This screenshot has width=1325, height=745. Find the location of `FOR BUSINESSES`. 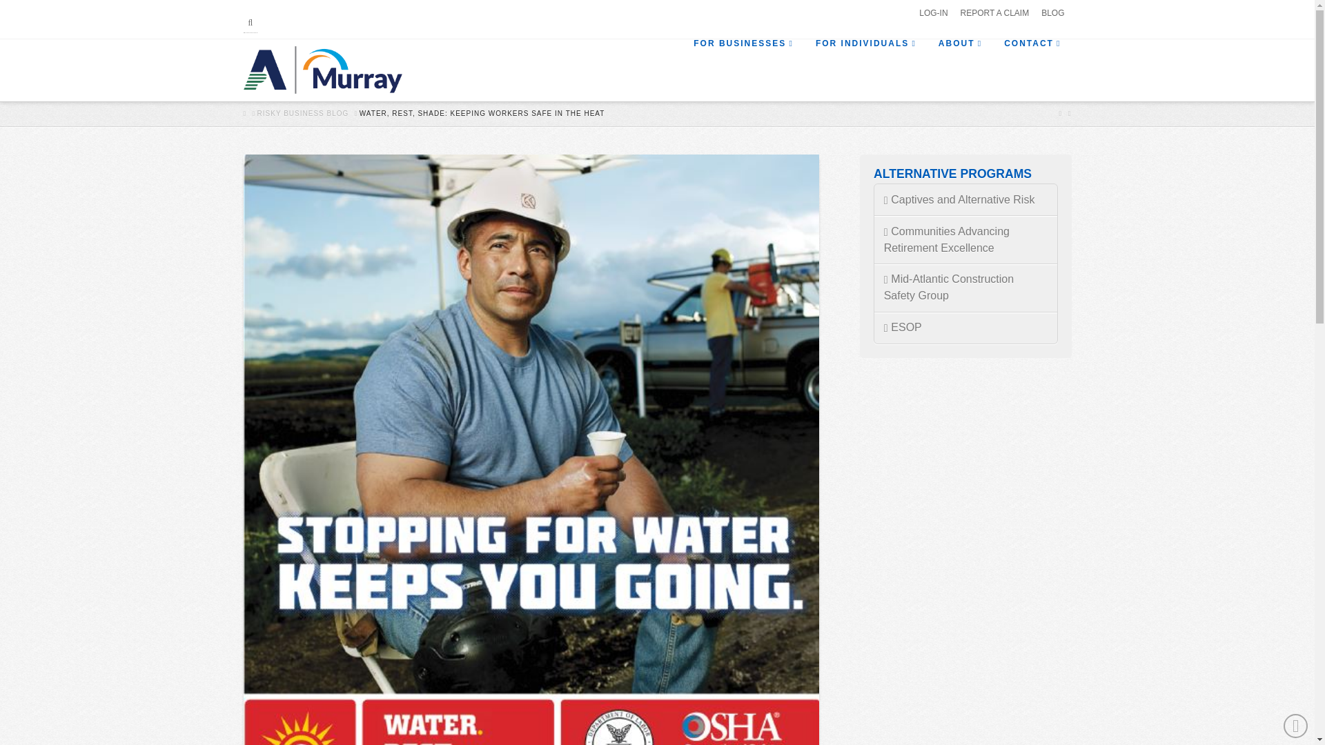

FOR BUSINESSES is located at coordinates (743, 70).